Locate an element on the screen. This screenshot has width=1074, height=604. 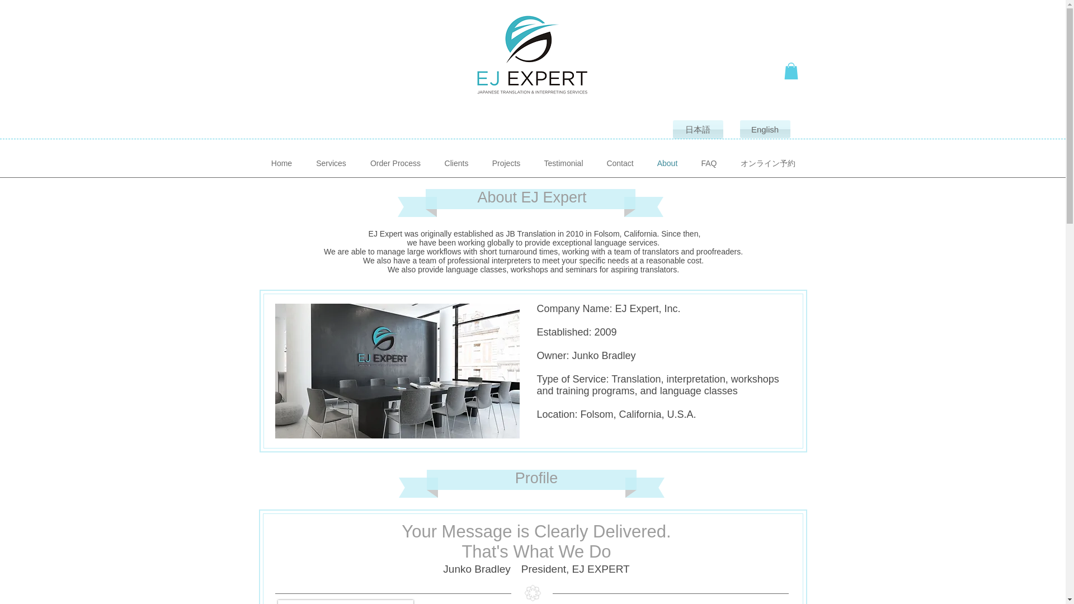
Contact is located at coordinates (620, 163).